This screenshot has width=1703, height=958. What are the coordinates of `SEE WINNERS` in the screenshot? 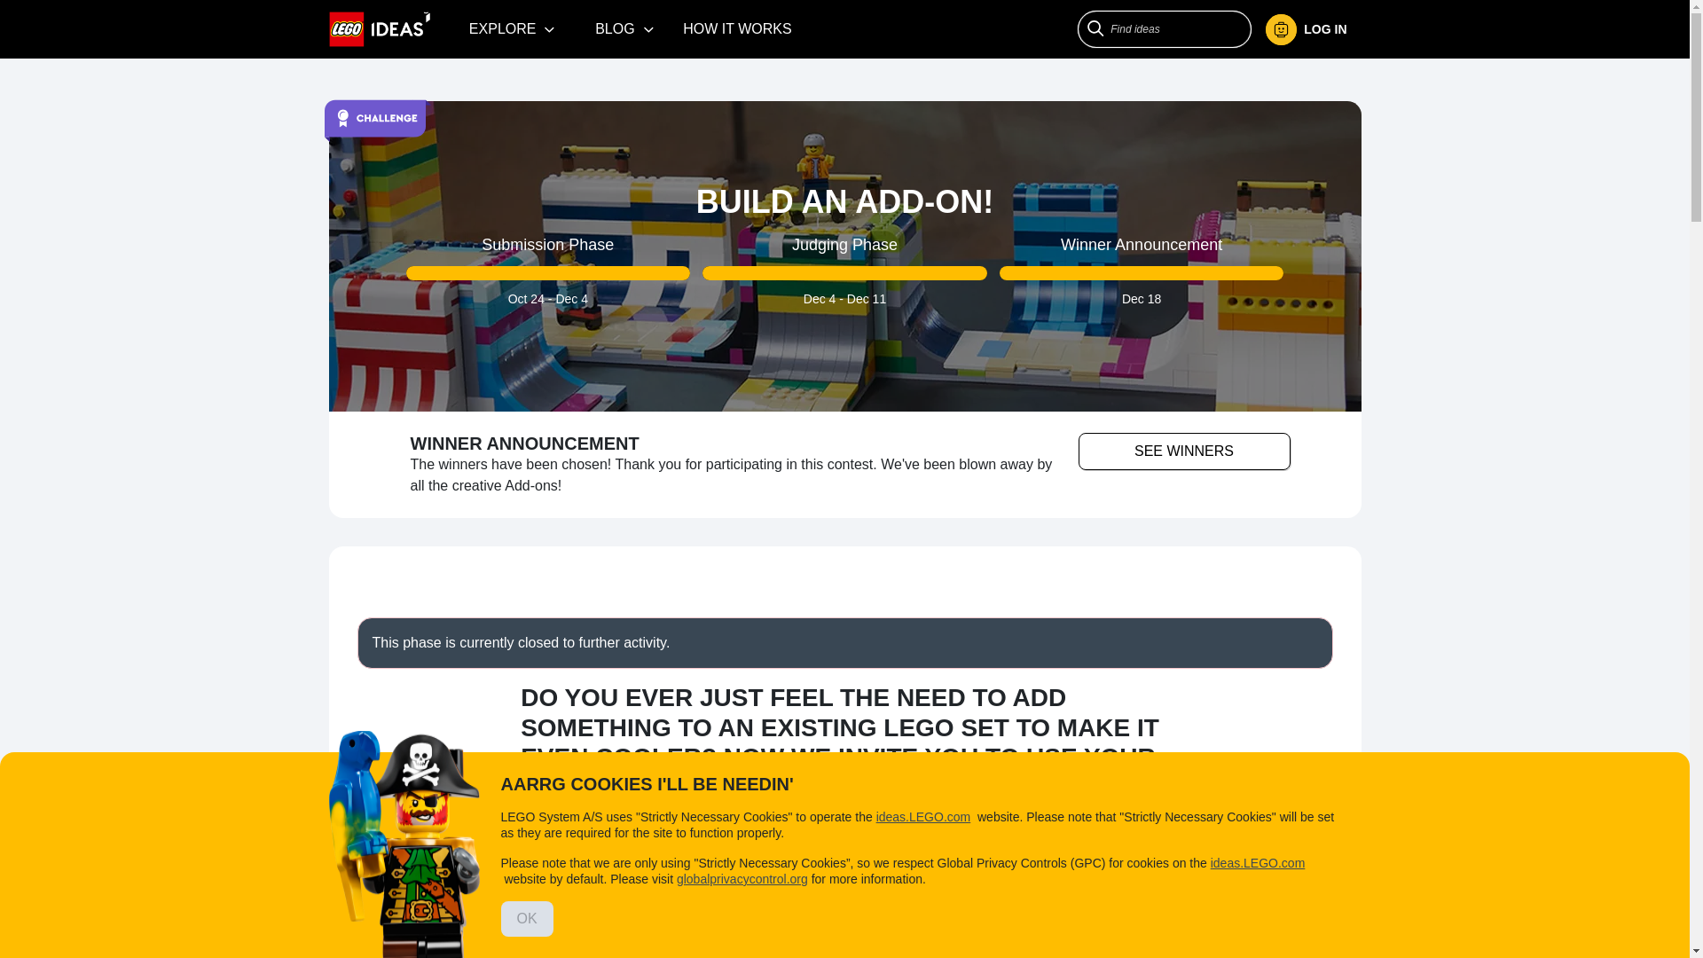 It's located at (1184, 452).